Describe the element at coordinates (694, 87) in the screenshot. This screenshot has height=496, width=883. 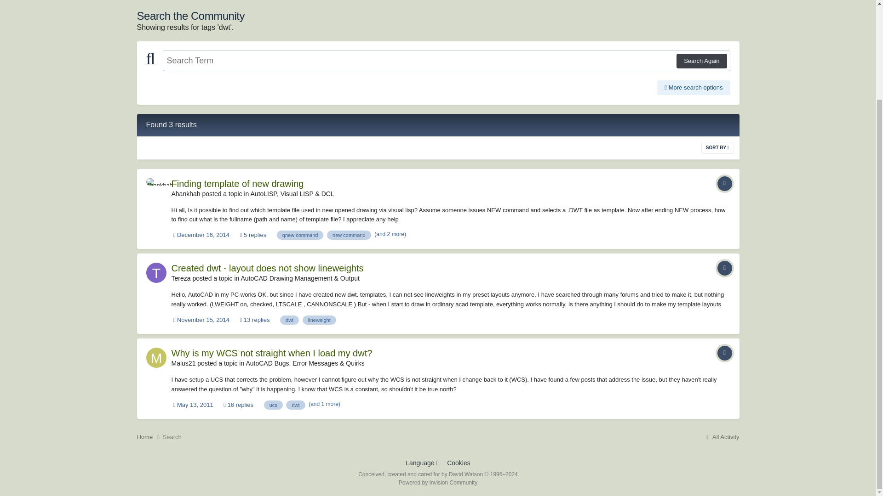
I see `More search options` at that location.